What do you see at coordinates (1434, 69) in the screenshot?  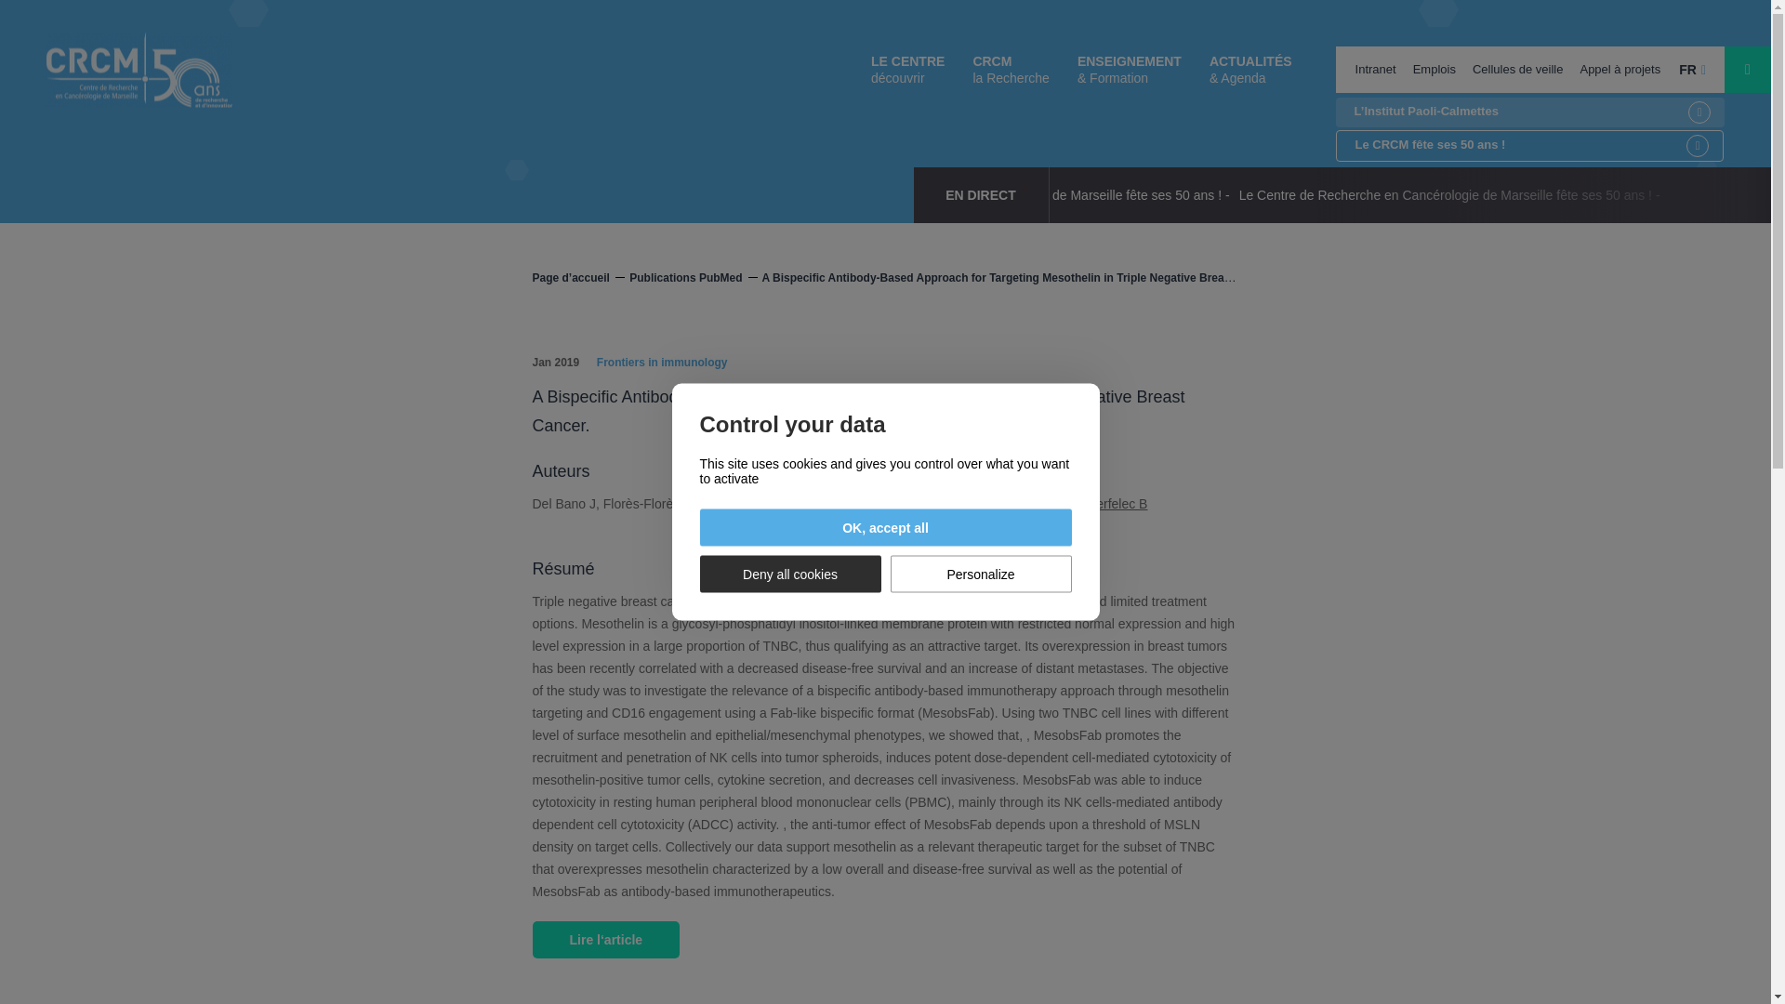 I see `Emplois` at bounding box center [1434, 69].